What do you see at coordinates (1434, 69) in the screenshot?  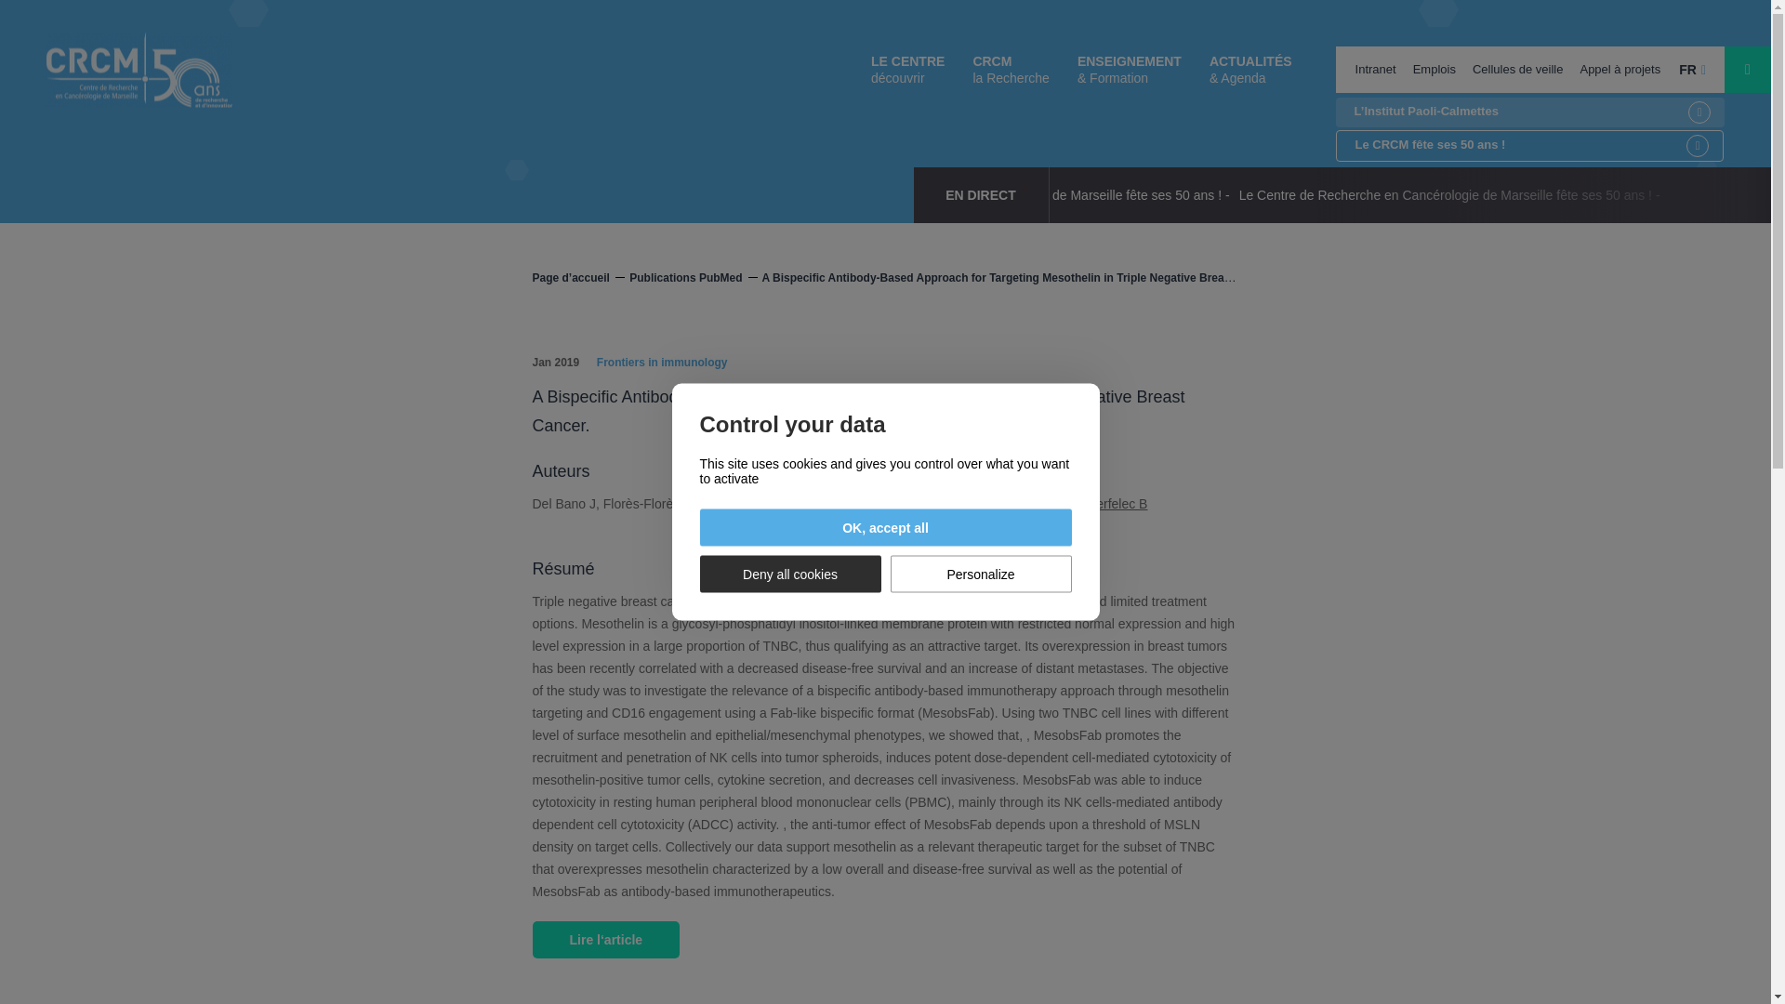 I see `Emplois` at bounding box center [1434, 69].